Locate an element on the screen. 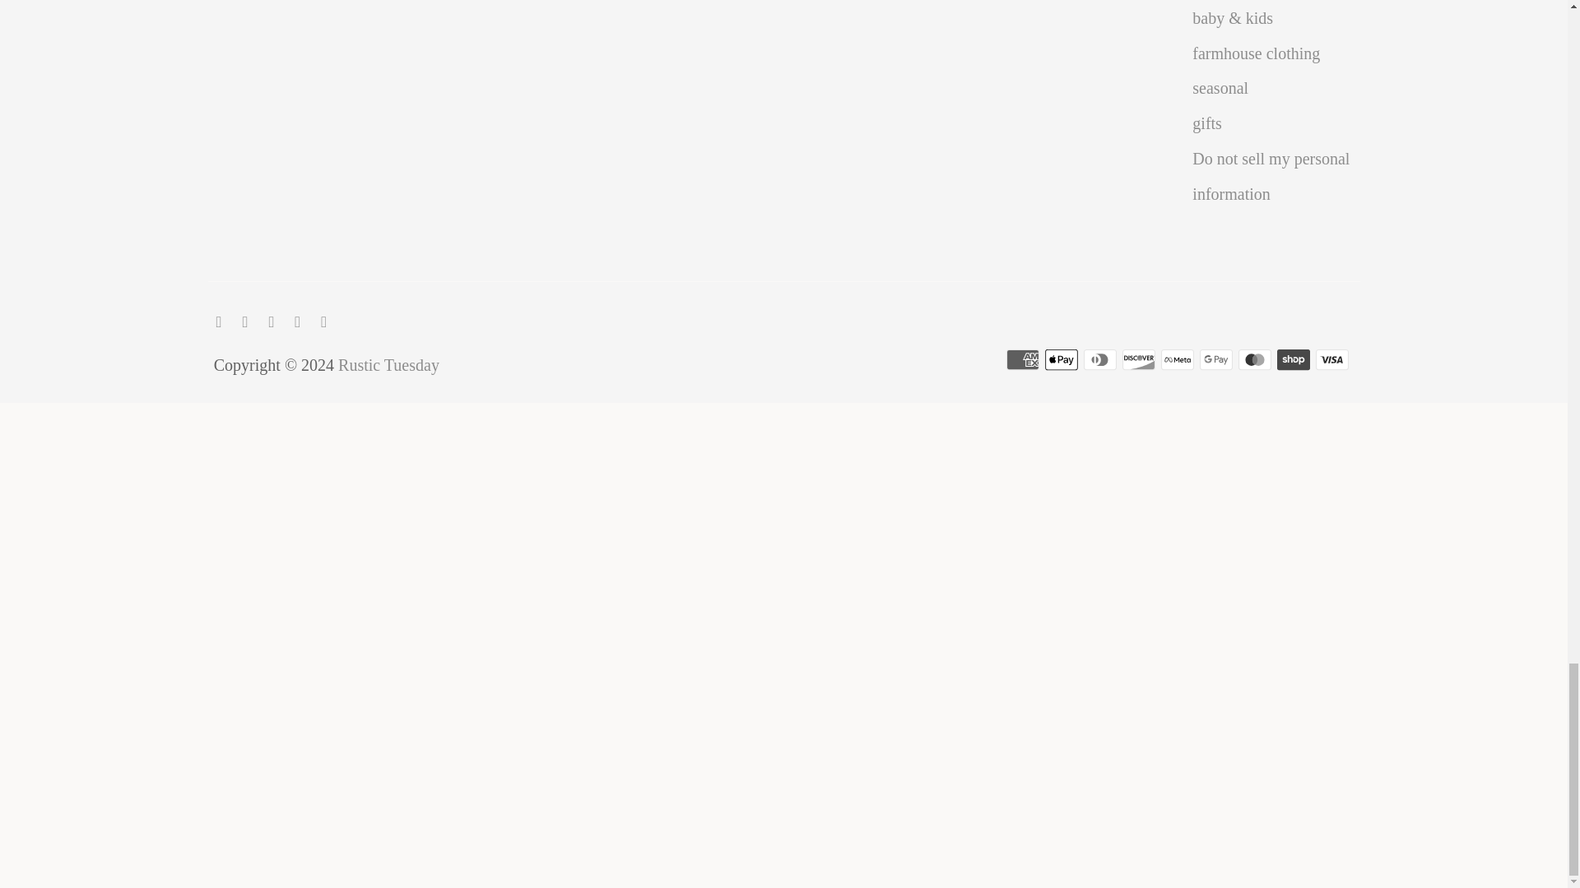 The image size is (1580, 888). Diners Club is located at coordinates (1100, 360).